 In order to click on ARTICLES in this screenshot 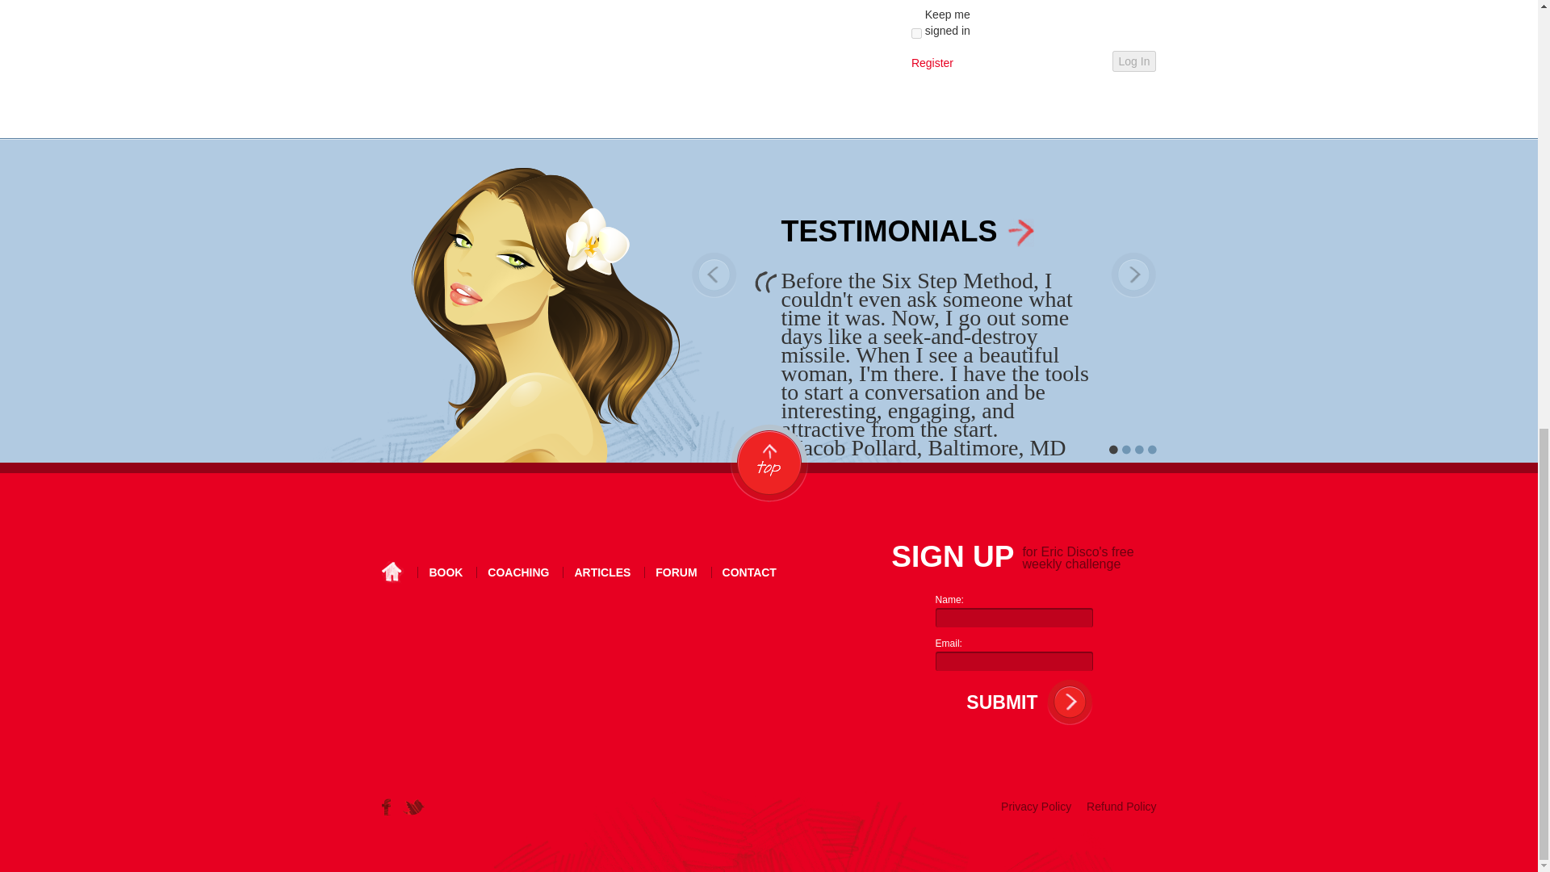, I will do `click(602, 572)`.